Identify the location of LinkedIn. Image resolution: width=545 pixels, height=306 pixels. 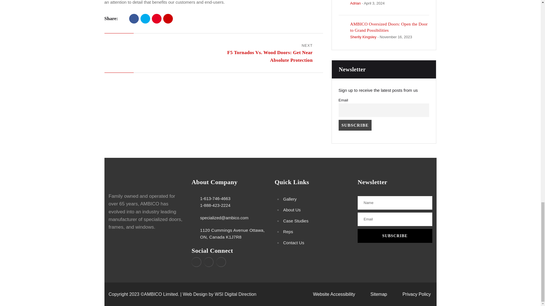
(168, 19).